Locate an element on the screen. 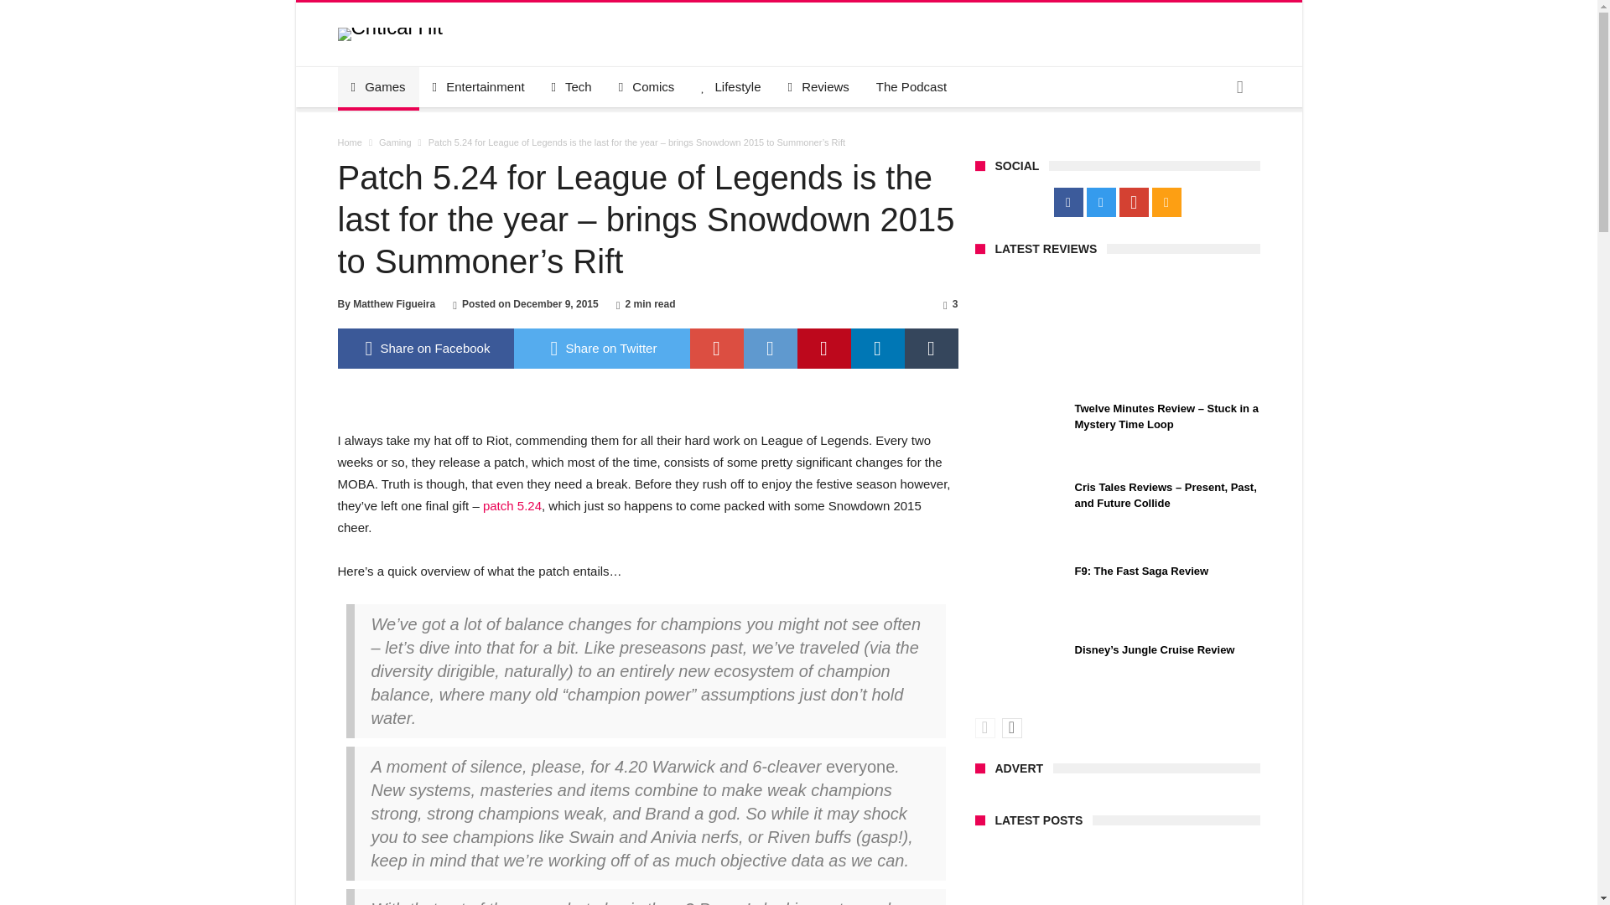  Games is located at coordinates (377, 87).